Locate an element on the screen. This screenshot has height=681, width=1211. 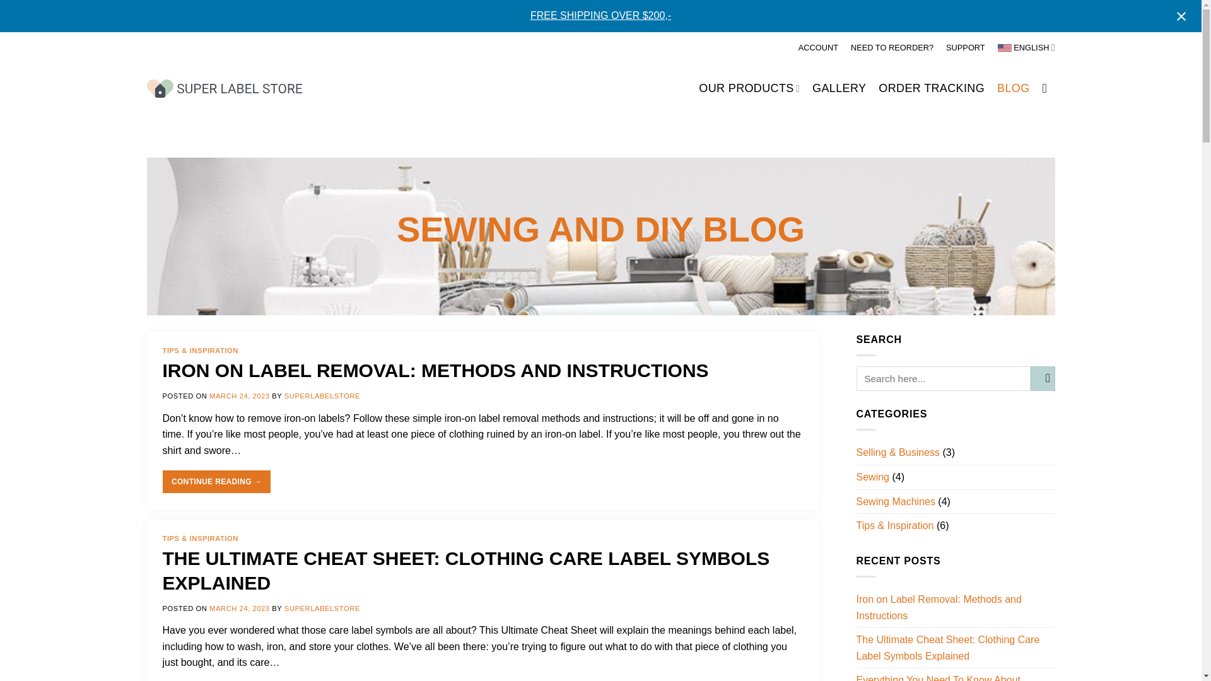
SUPPORT is located at coordinates (965, 47).